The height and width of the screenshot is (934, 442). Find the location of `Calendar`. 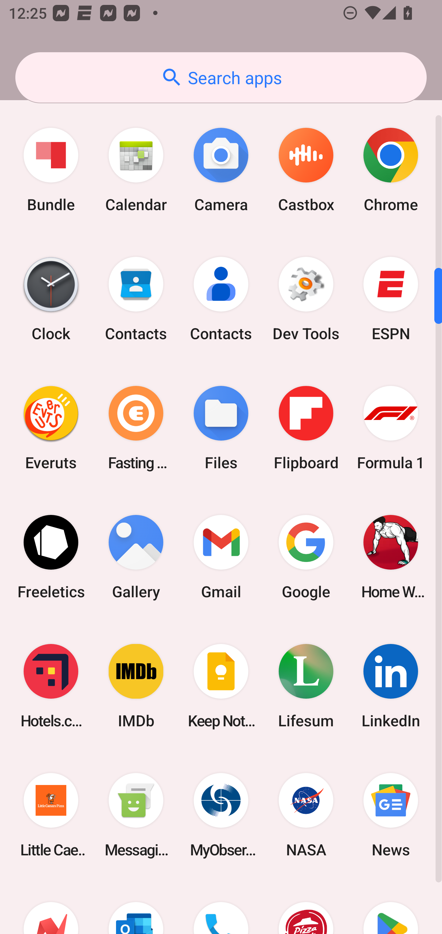

Calendar is located at coordinates (136, 170).